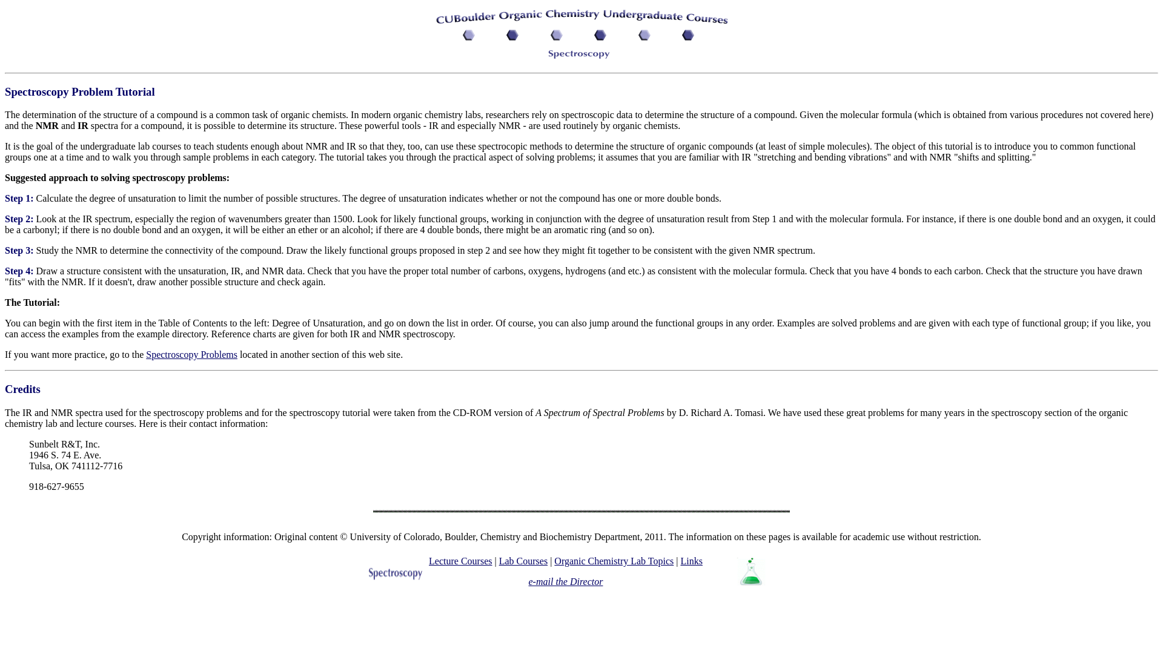 The height and width of the screenshot is (654, 1163). What do you see at coordinates (191, 354) in the screenshot?
I see `Spectroscopy Problems` at bounding box center [191, 354].